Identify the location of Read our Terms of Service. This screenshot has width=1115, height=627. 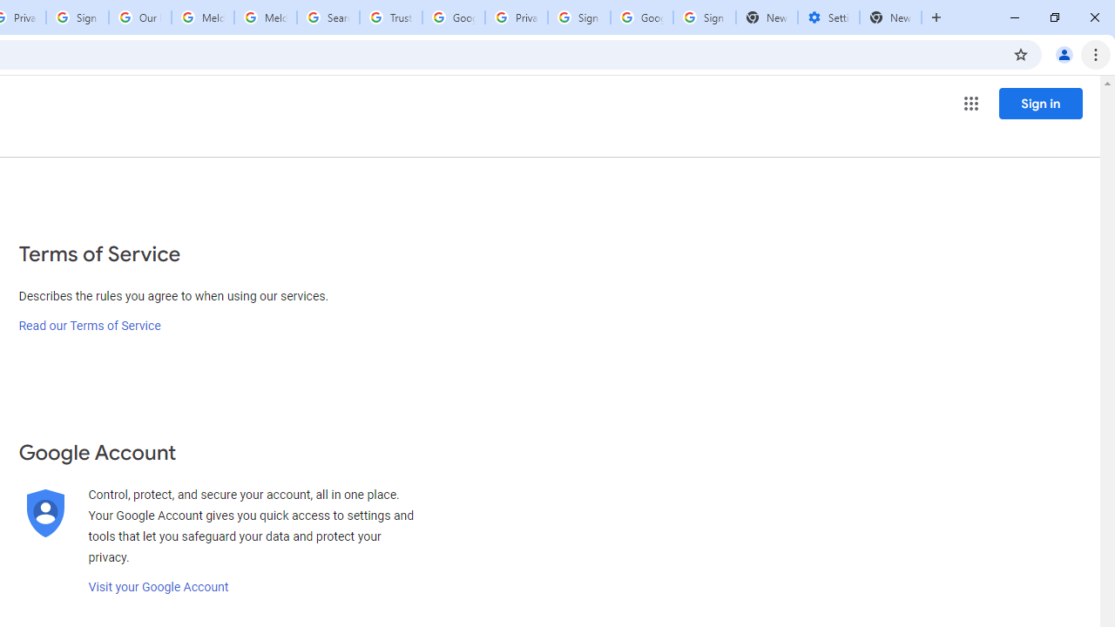
(89, 326).